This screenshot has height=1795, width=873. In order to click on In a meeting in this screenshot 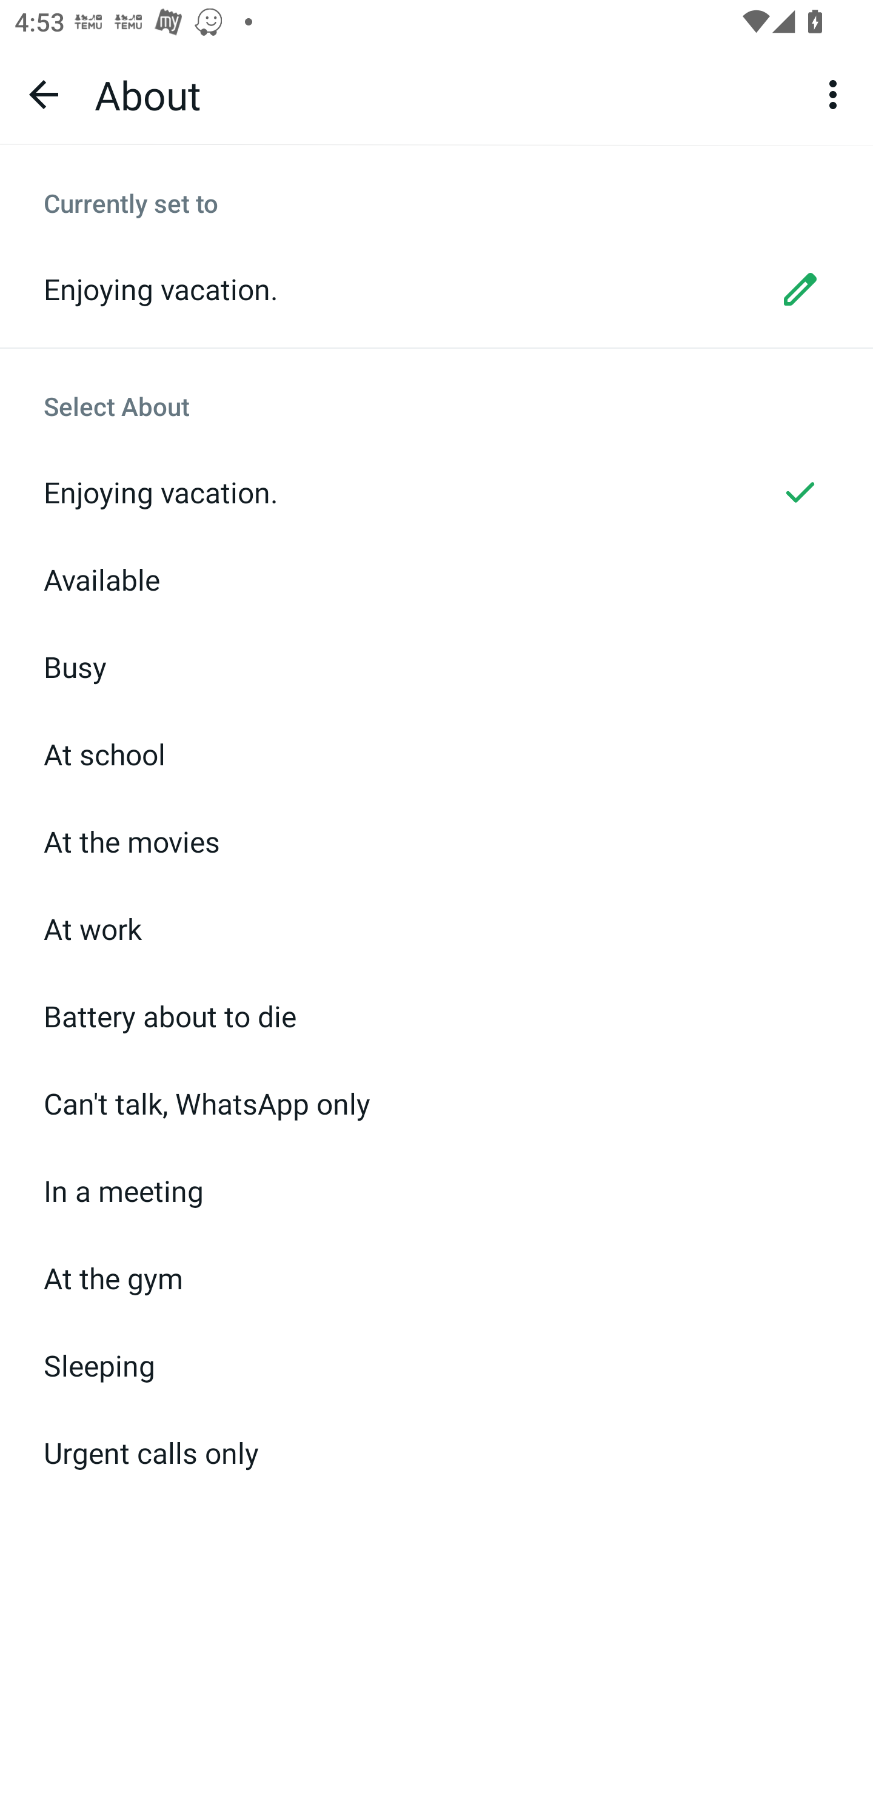, I will do `click(436, 1191)`.